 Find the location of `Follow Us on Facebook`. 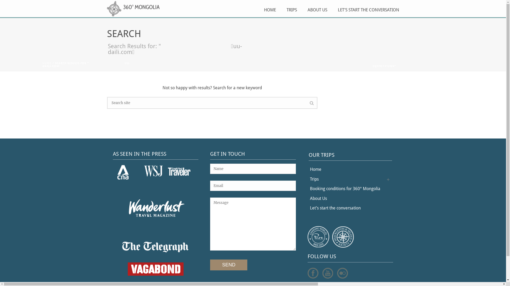

Follow Us on Facebook is located at coordinates (313, 273).